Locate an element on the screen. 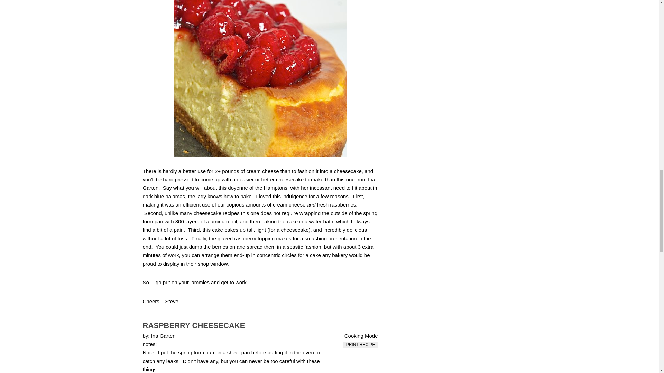 This screenshot has width=664, height=373. Cheesecake slice- Blog 408 is located at coordinates (260, 78).